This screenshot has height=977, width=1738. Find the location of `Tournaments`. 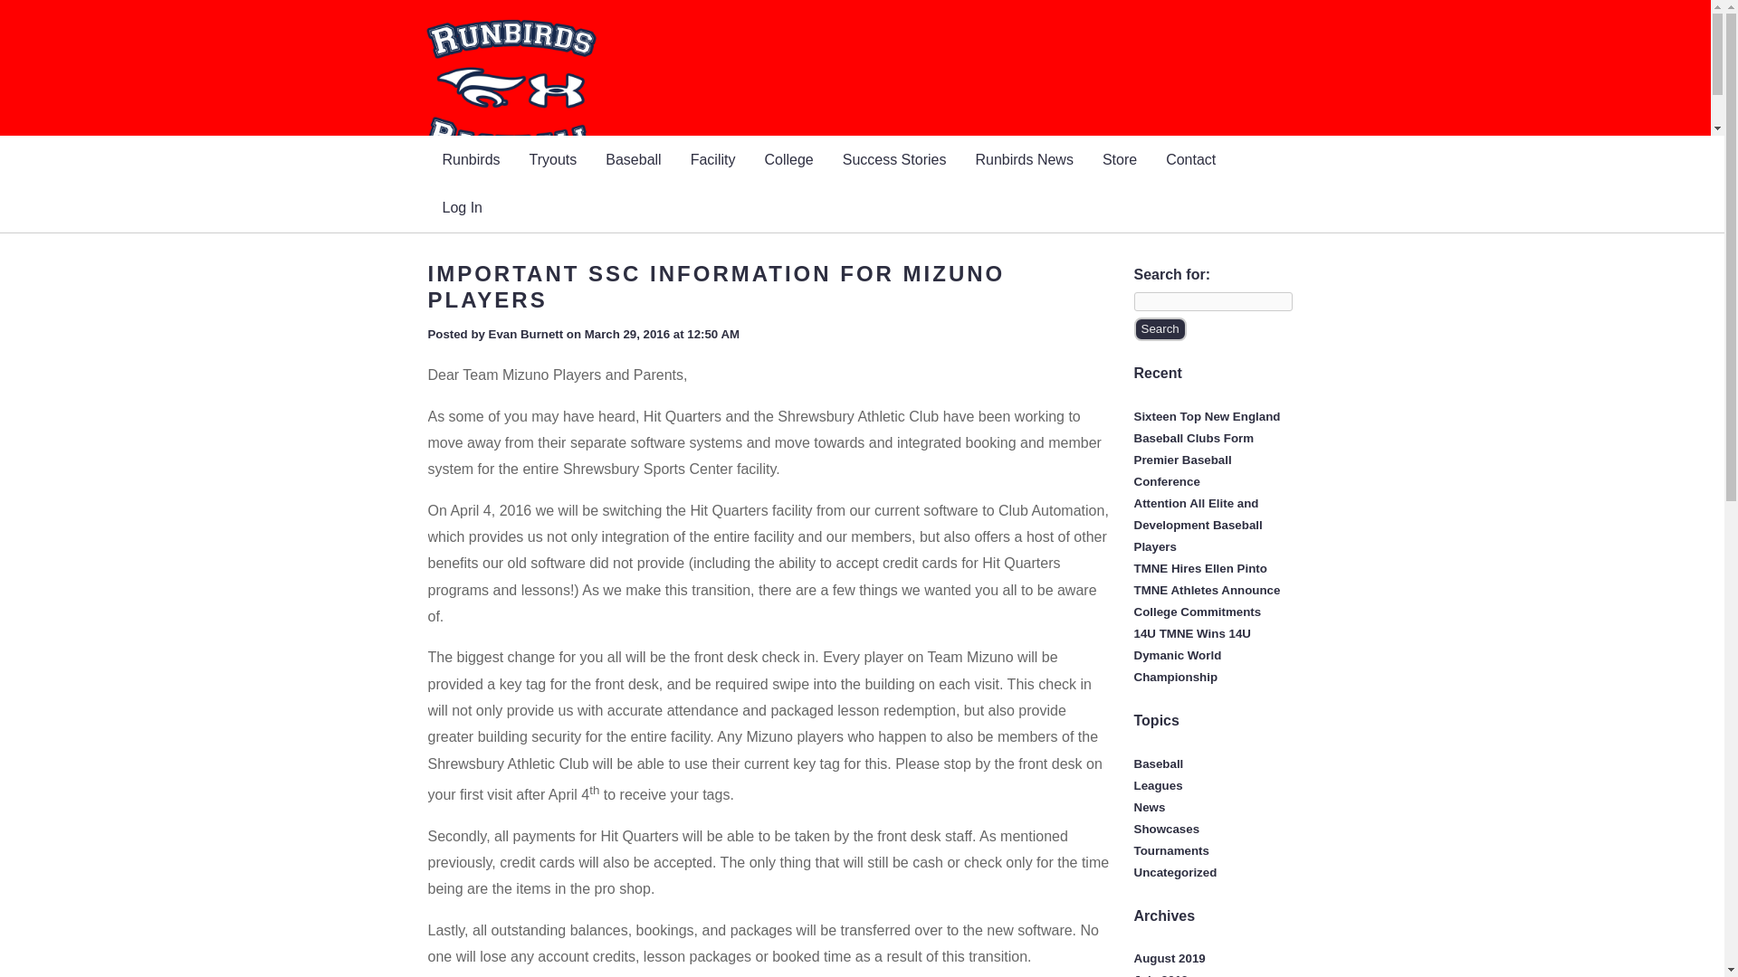

Tournaments is located at coordinates (1170, 850).